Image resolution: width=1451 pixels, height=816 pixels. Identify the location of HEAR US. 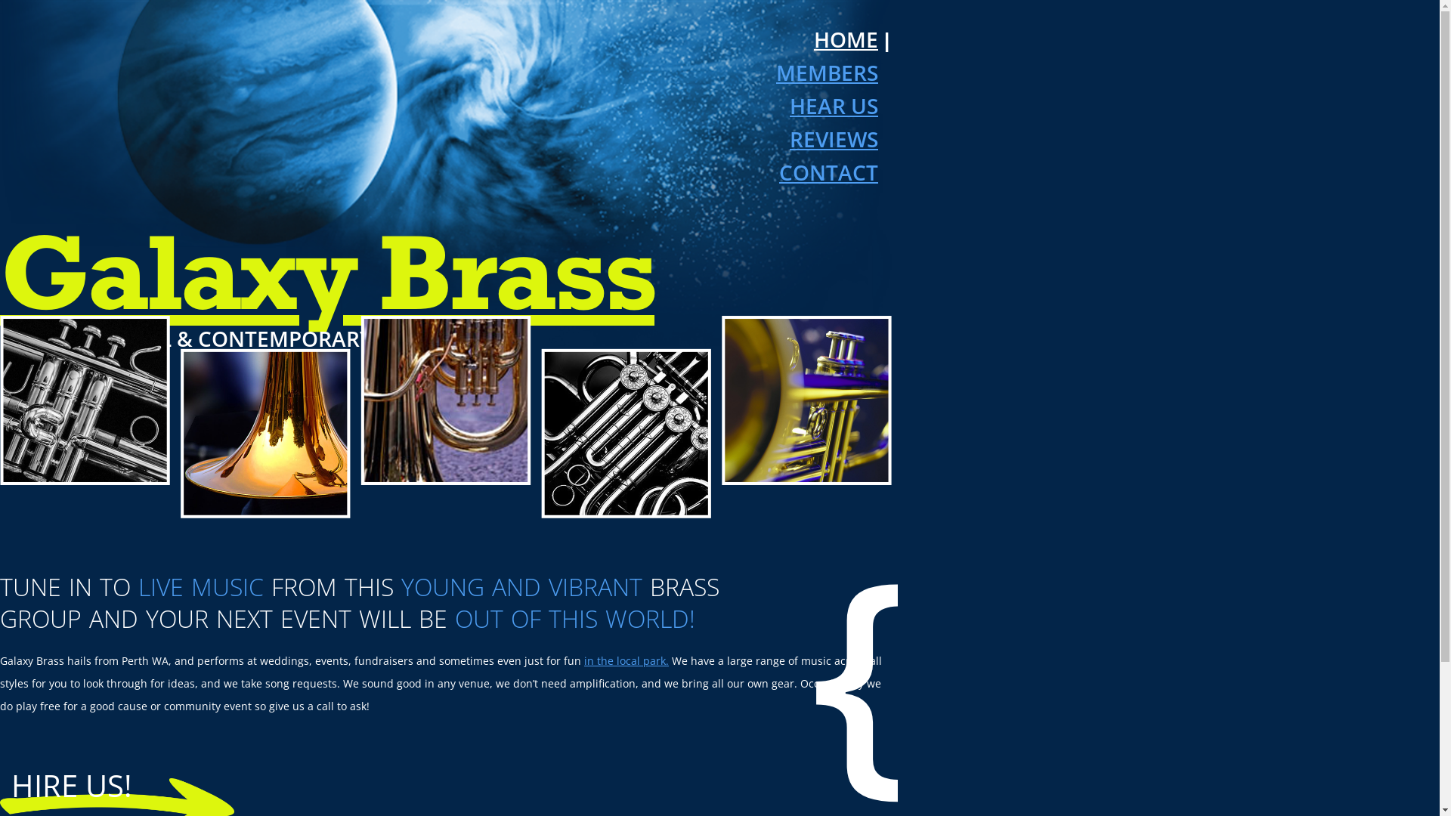
(840, 106).